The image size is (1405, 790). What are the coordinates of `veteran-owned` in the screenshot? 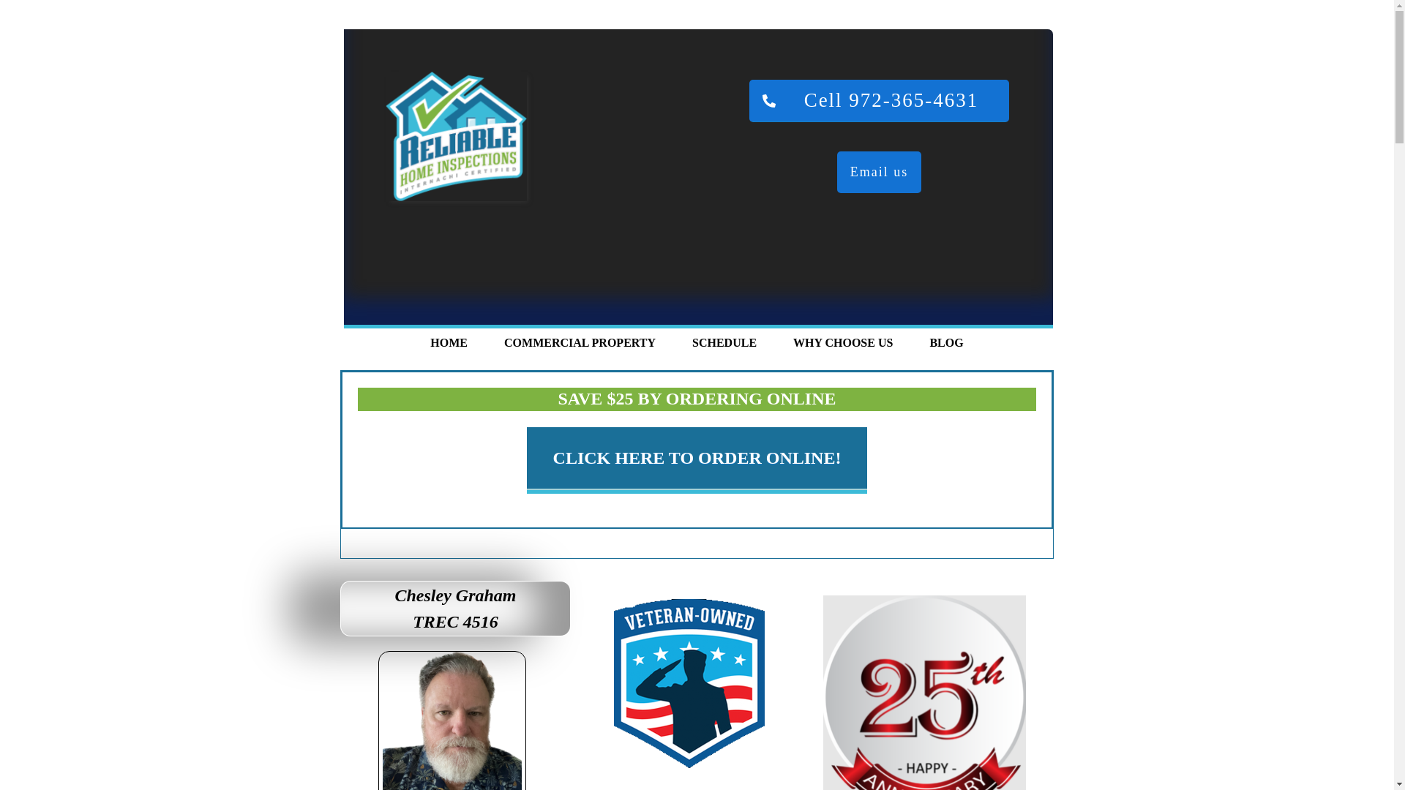 It's located at (688, 684).